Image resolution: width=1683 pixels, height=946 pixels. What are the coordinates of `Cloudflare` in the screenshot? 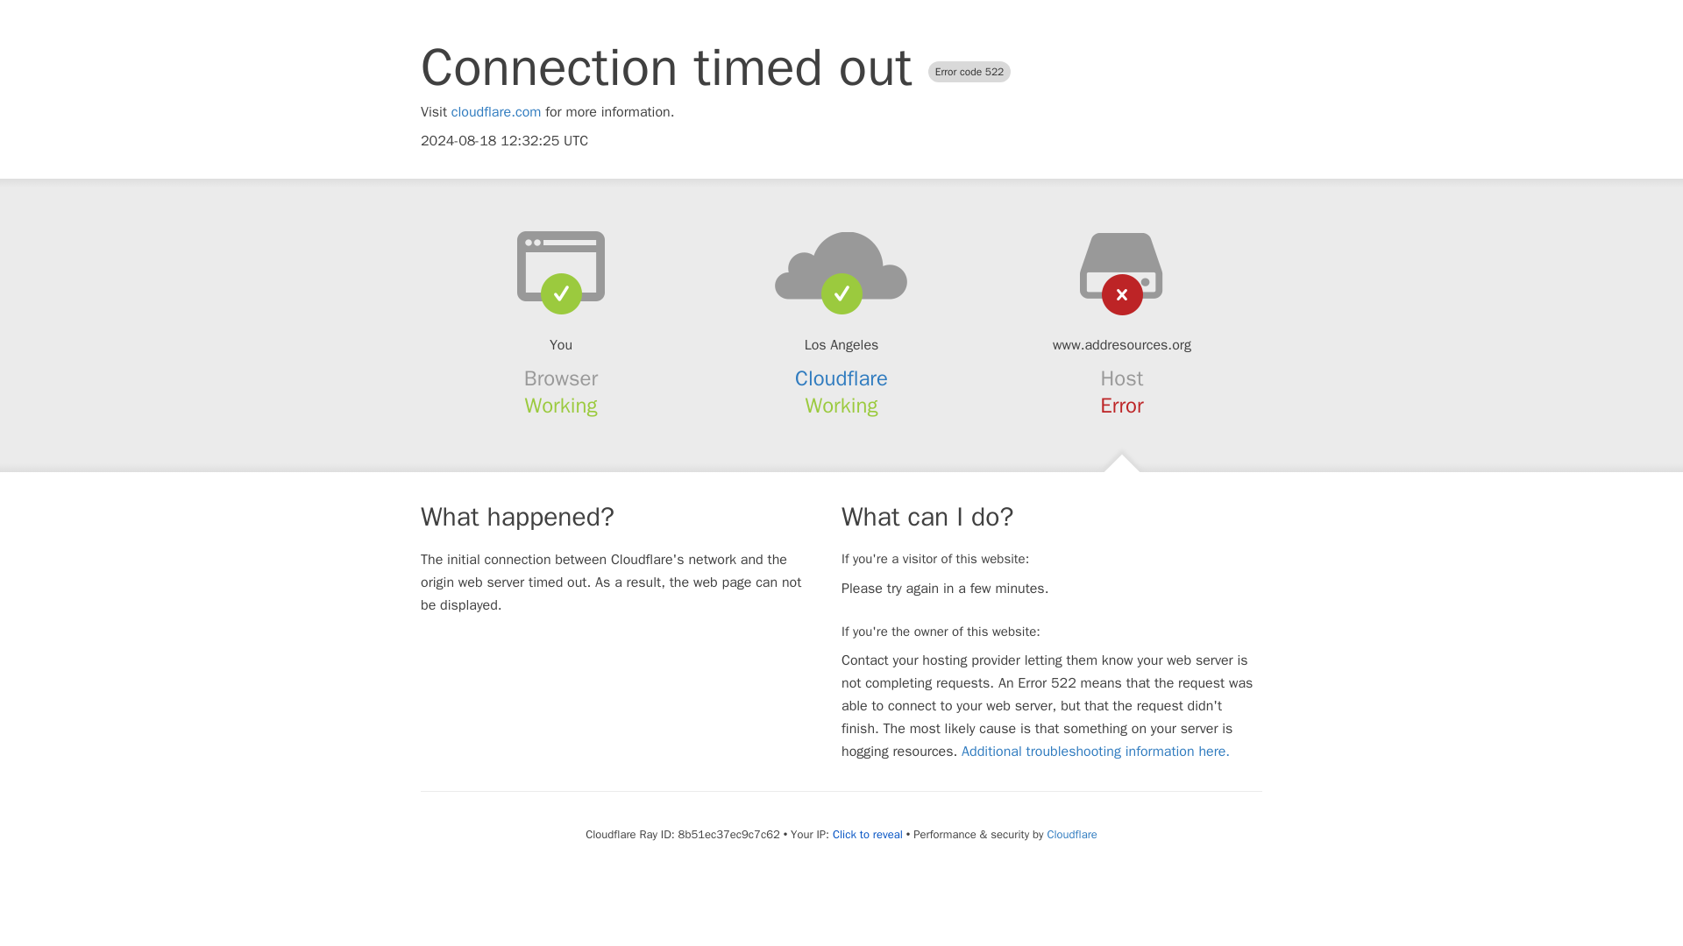 It's located at (1071, 834).